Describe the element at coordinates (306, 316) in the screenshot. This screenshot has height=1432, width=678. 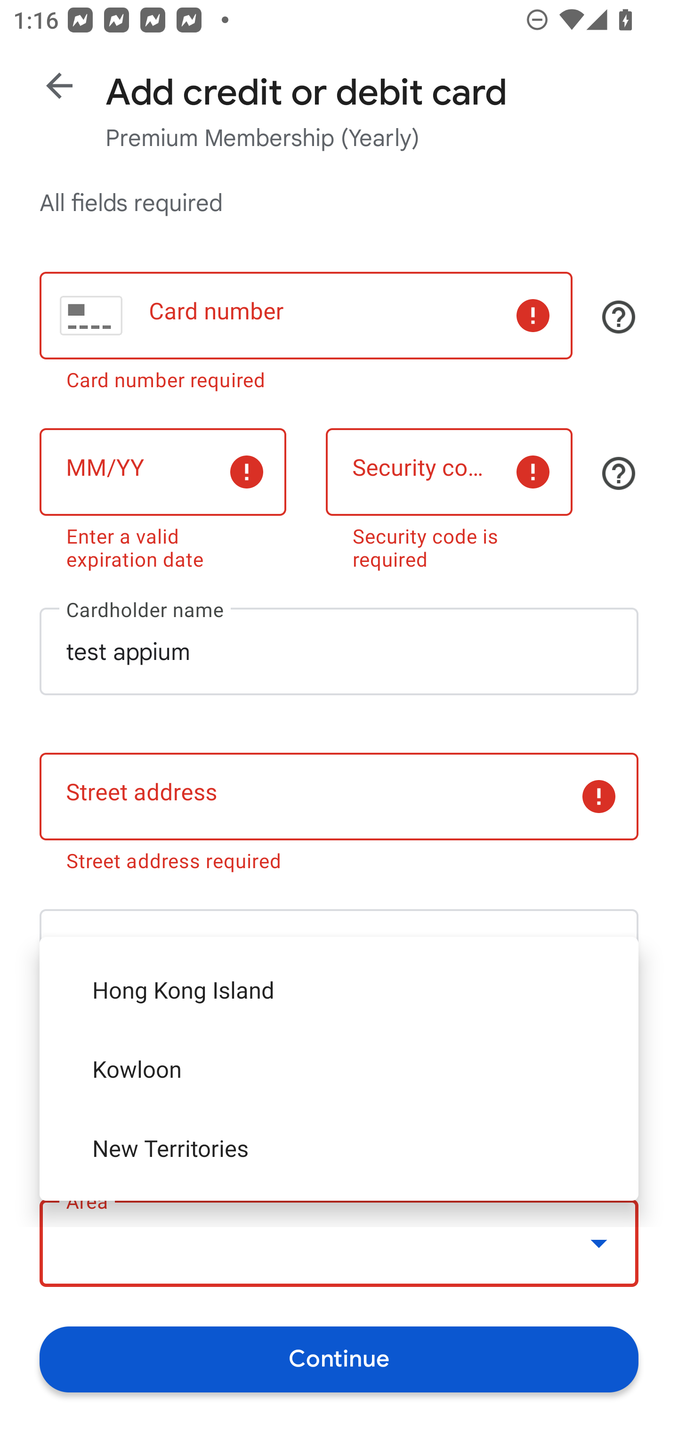
I see `Card number` at that location.